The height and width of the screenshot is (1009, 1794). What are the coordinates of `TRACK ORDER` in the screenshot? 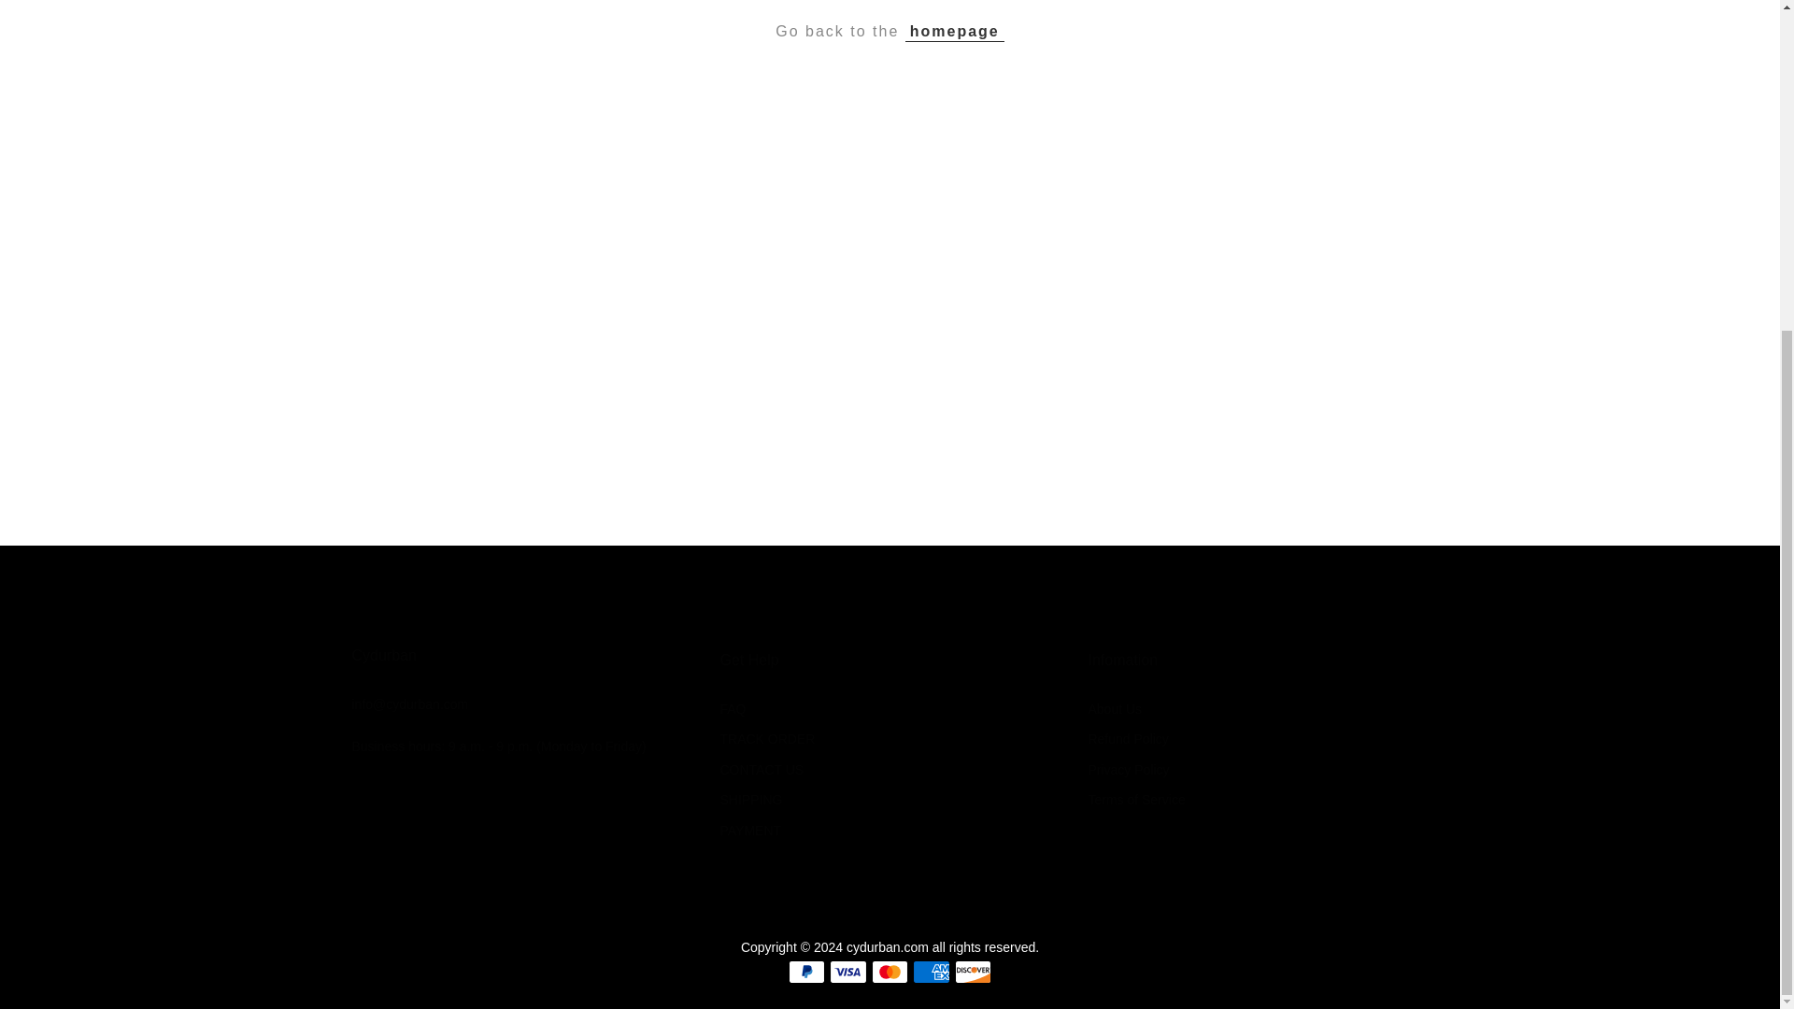 It's located at (766, 739).